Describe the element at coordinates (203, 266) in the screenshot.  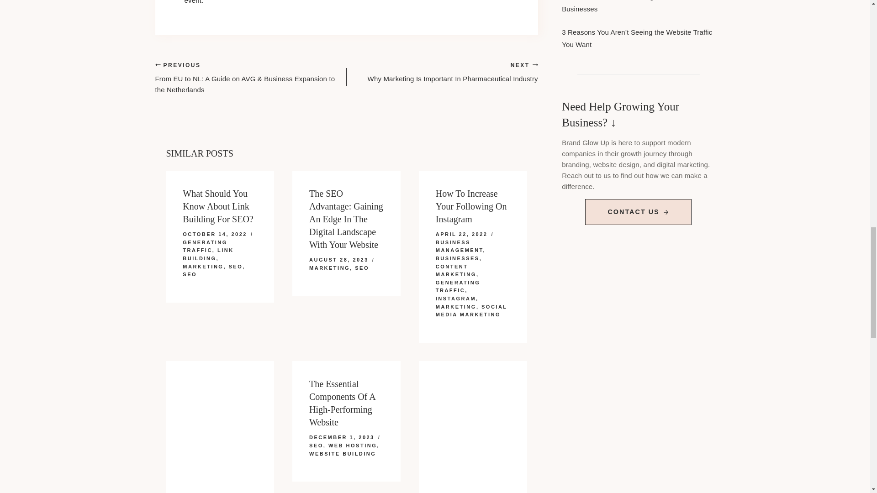
I see `MARKETING` at that location.